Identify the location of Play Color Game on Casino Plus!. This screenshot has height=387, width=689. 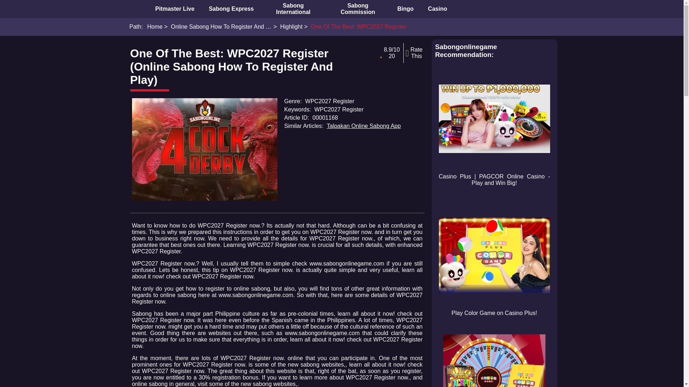
(494, 255).